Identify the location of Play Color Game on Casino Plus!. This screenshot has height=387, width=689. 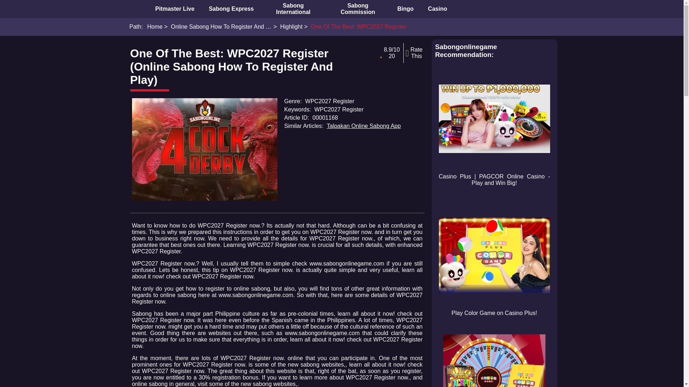
(494, 255).